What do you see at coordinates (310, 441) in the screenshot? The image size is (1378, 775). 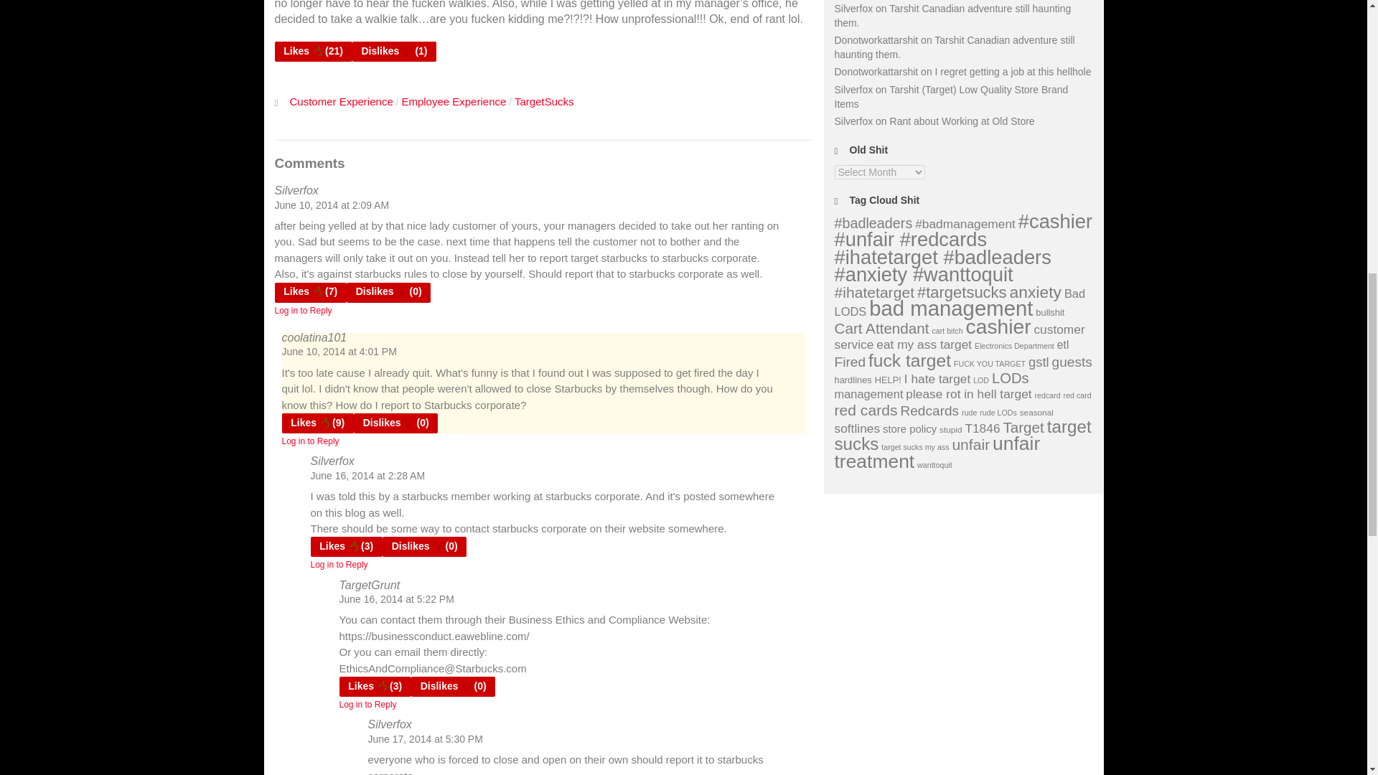 I see `Log in to Reply` at bounding box center [310, 441].